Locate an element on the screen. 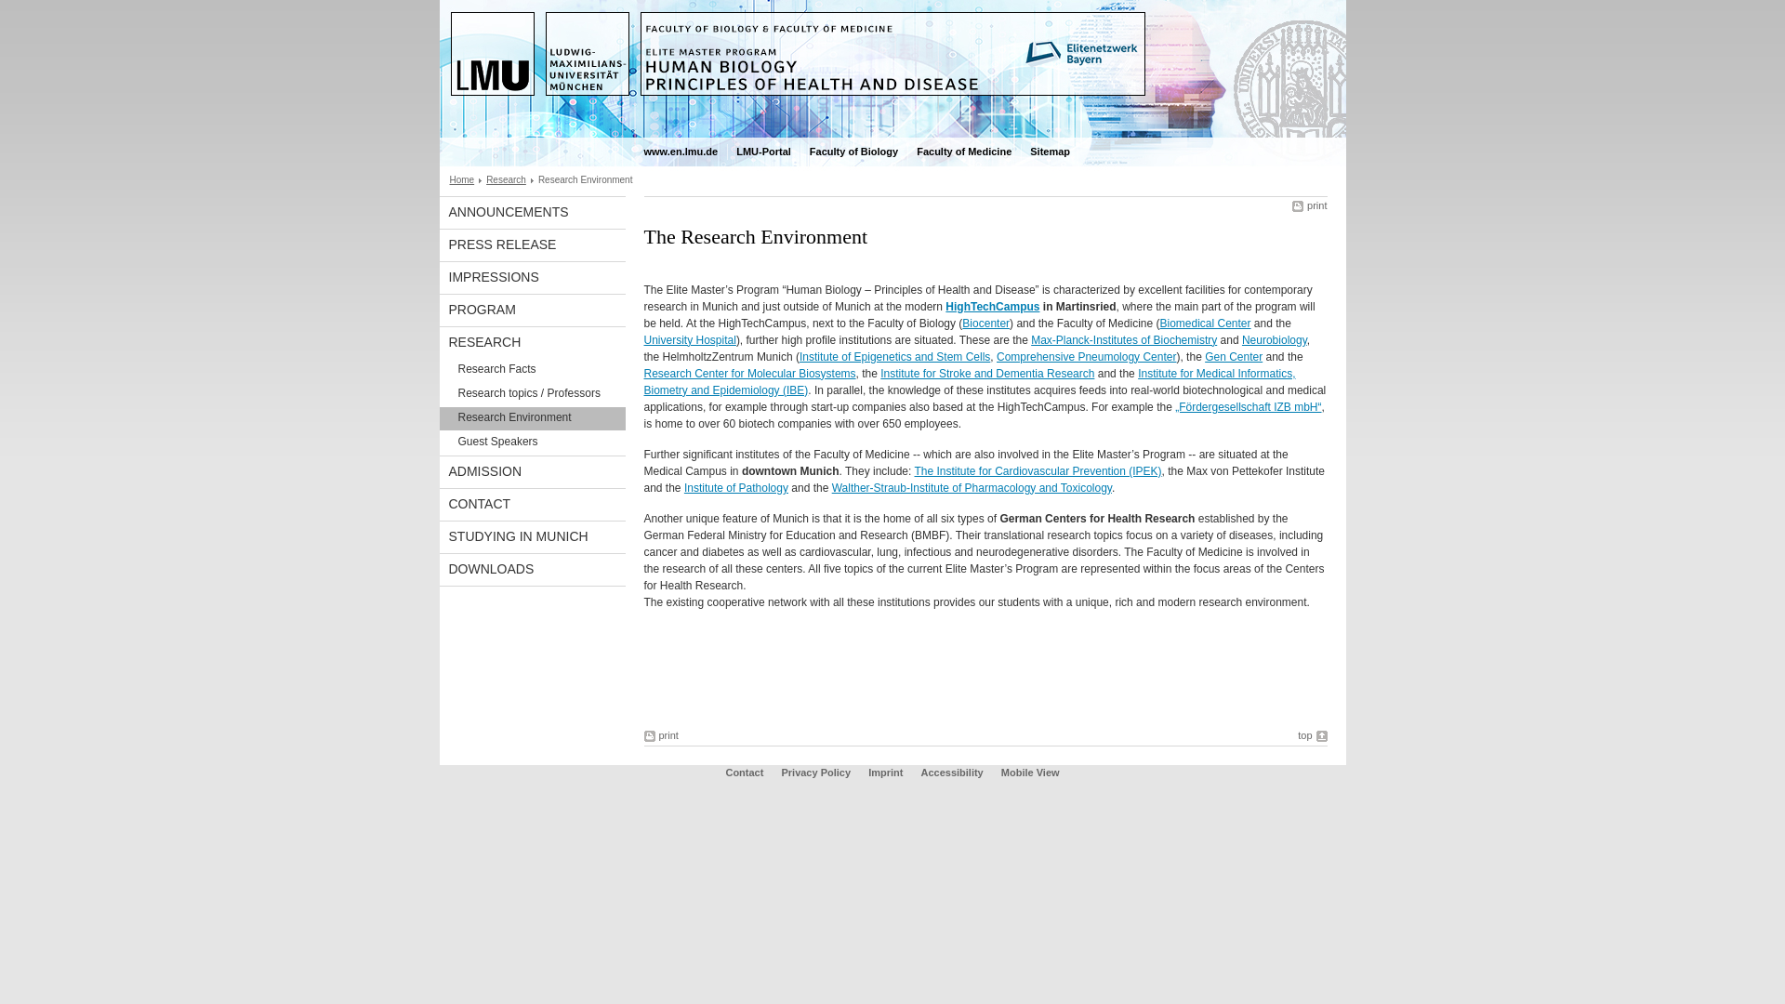 This screenshot has height=1004, width=1785. Research Facts is located at coordinates (532, 370).